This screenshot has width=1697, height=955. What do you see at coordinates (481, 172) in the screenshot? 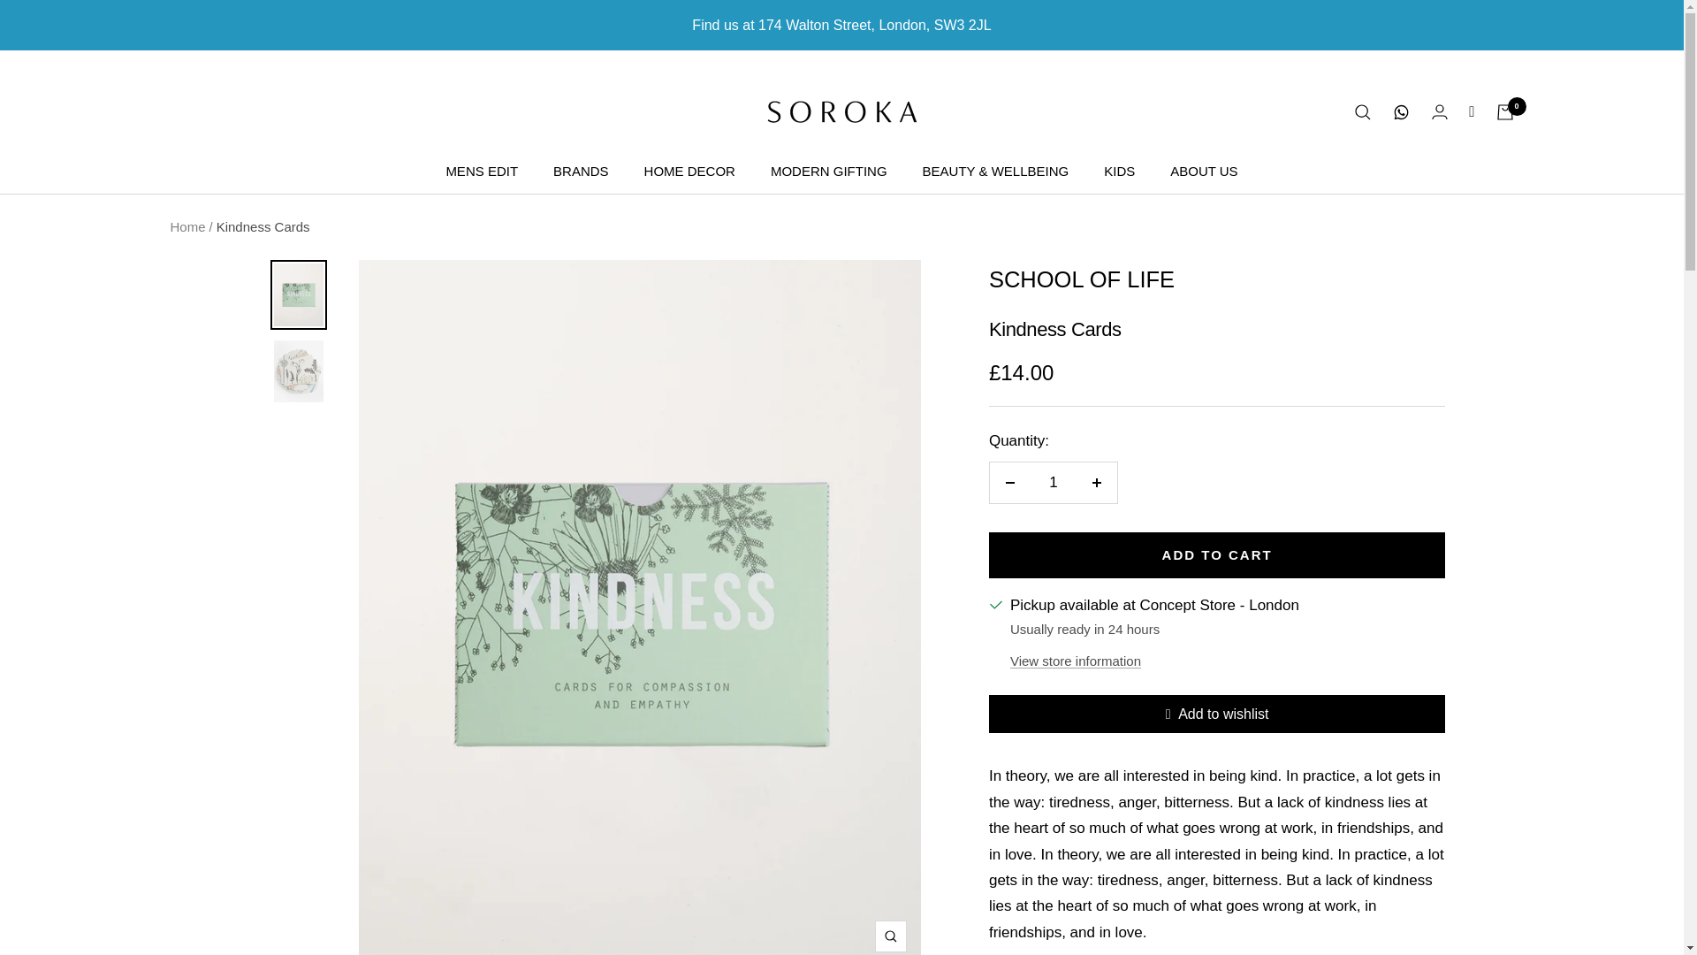
I see `MENS EDIT` at bounding box center [481, 172].